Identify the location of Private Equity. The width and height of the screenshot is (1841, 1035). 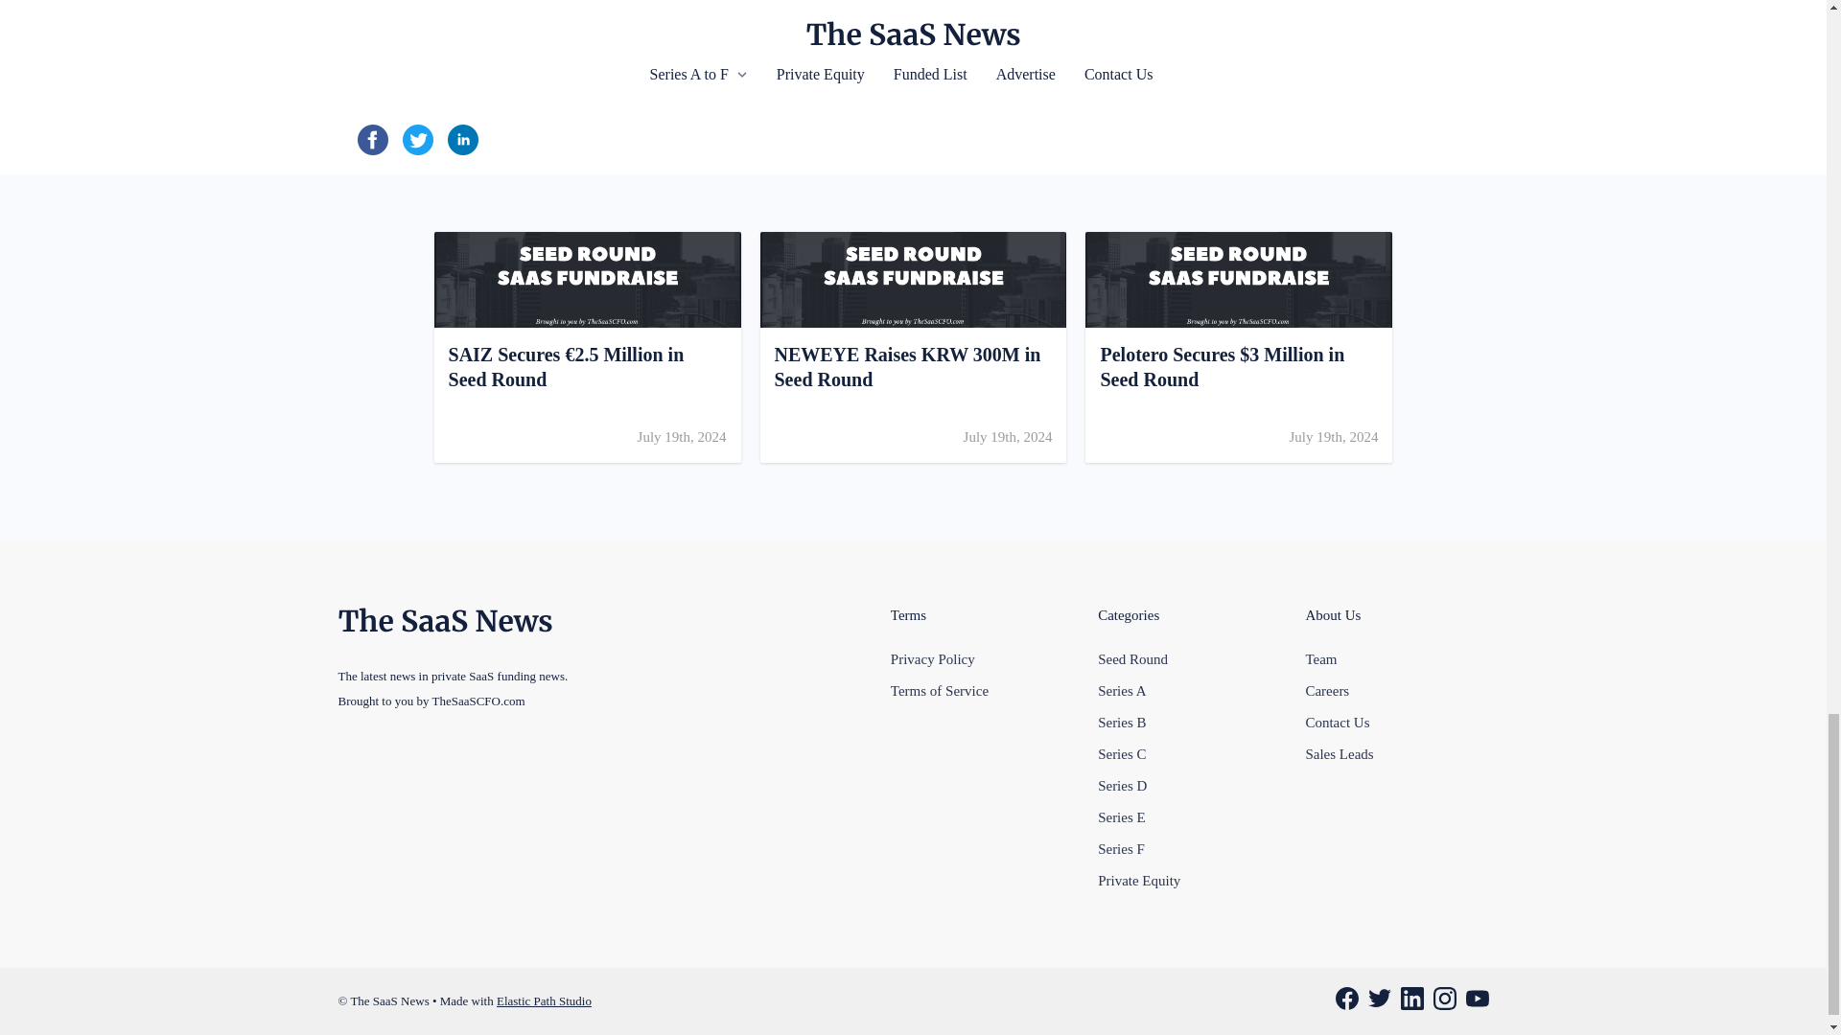
(1327, 689).